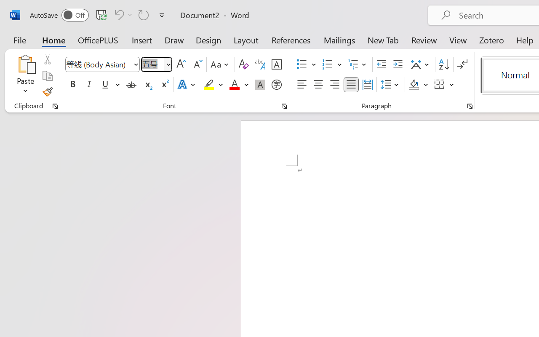  What do you see at coordinates (19, 40) in the screenshot?
I see `File Tab` at bounding box center [19, 40].